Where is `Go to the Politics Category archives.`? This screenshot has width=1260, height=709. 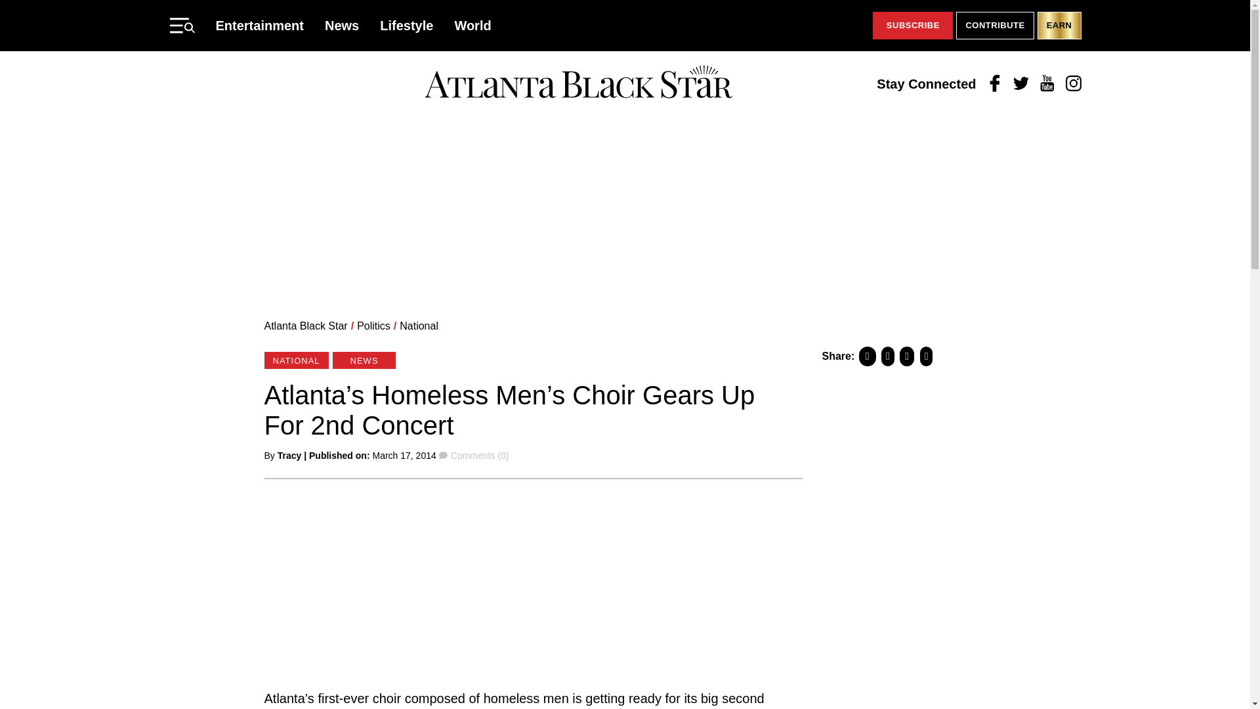 Go to the Politics Category archives. is located at coordinates (373, 326).